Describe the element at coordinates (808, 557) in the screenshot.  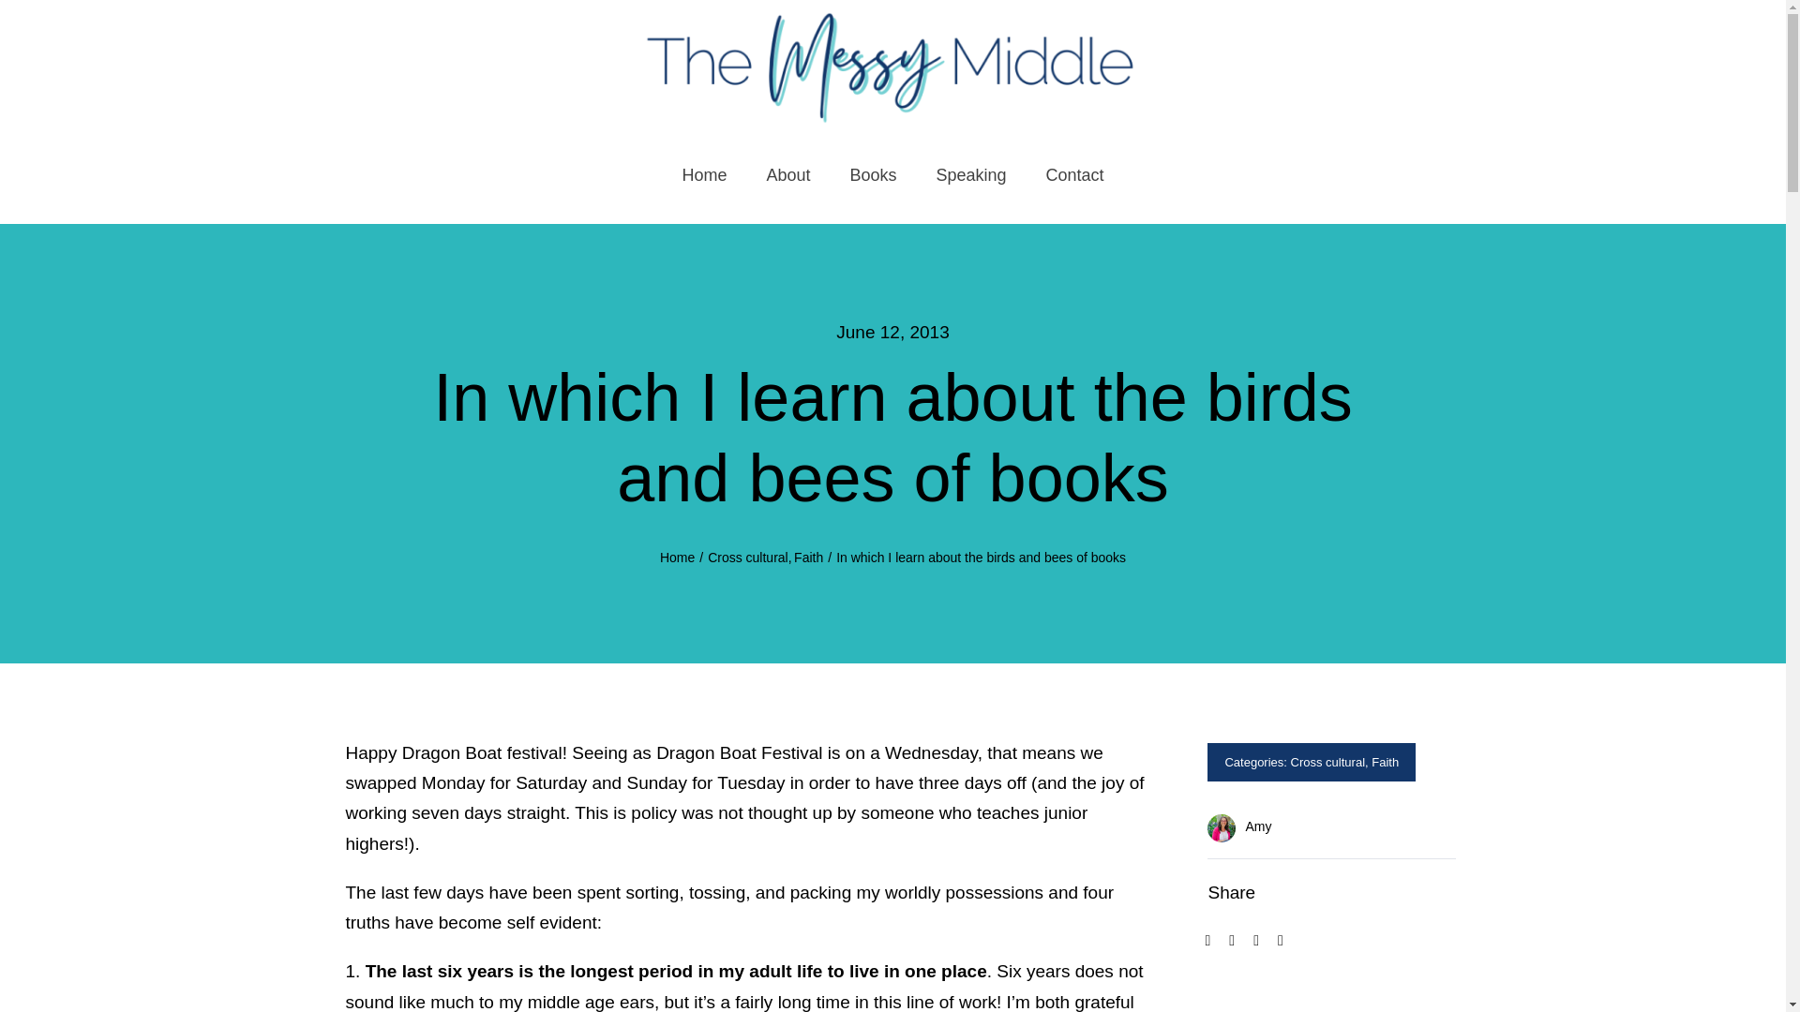
I see `Faith` at that location.